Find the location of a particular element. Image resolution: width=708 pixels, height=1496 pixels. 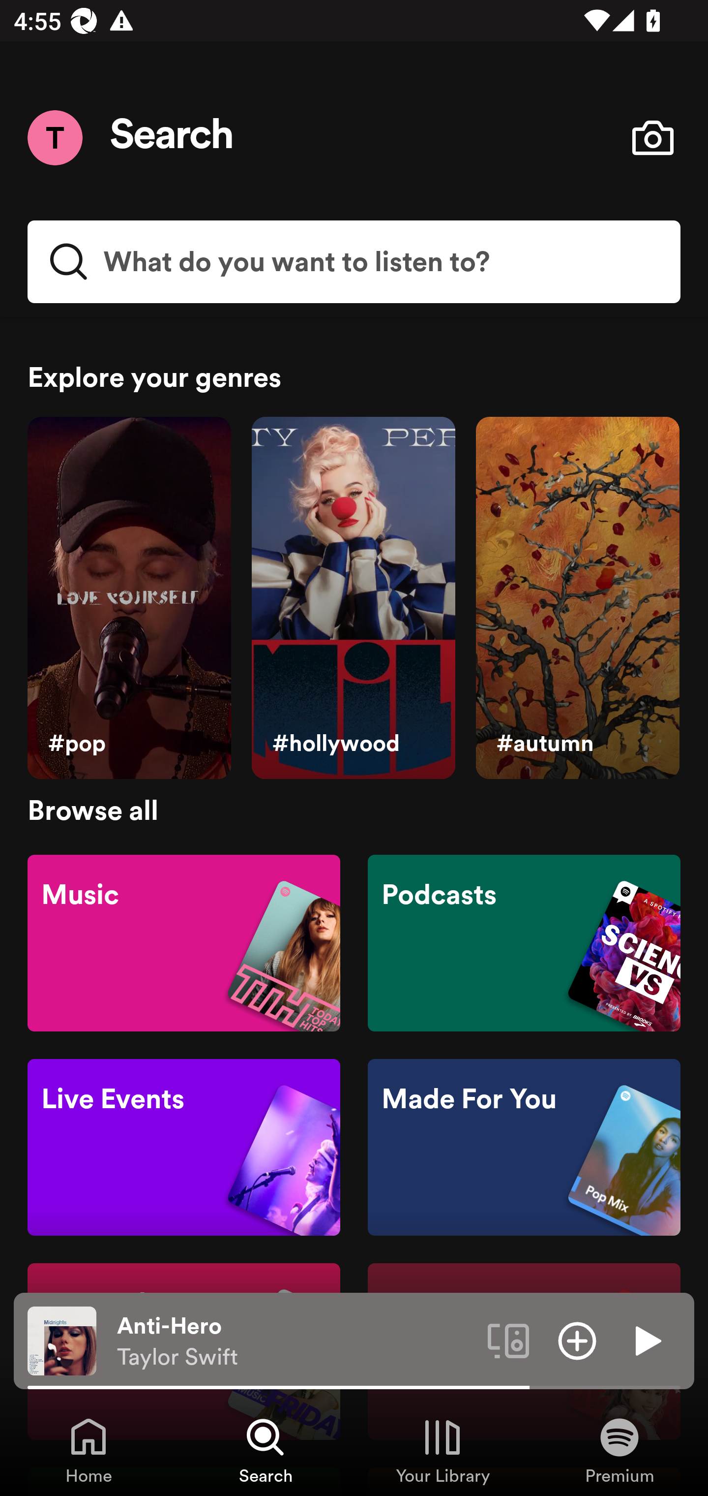

Home, Tab 1 of 4 Home Home is located at coordinates (88, 1450).